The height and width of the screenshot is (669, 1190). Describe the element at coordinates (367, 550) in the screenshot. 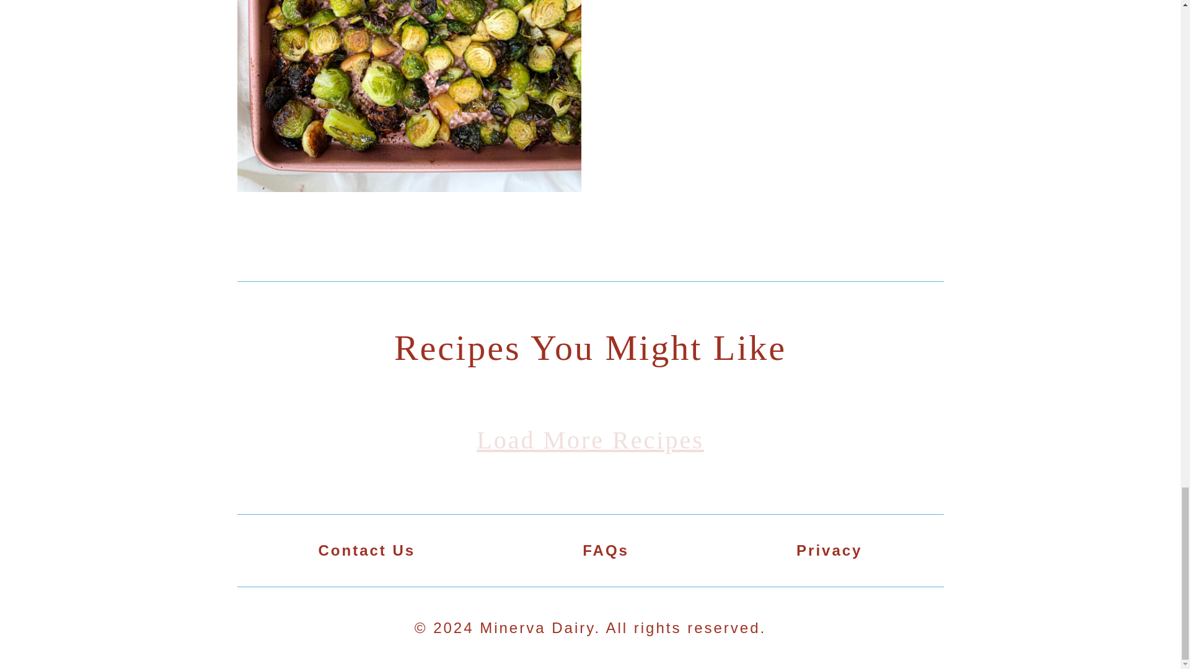

I see `Contact Us` at that location.